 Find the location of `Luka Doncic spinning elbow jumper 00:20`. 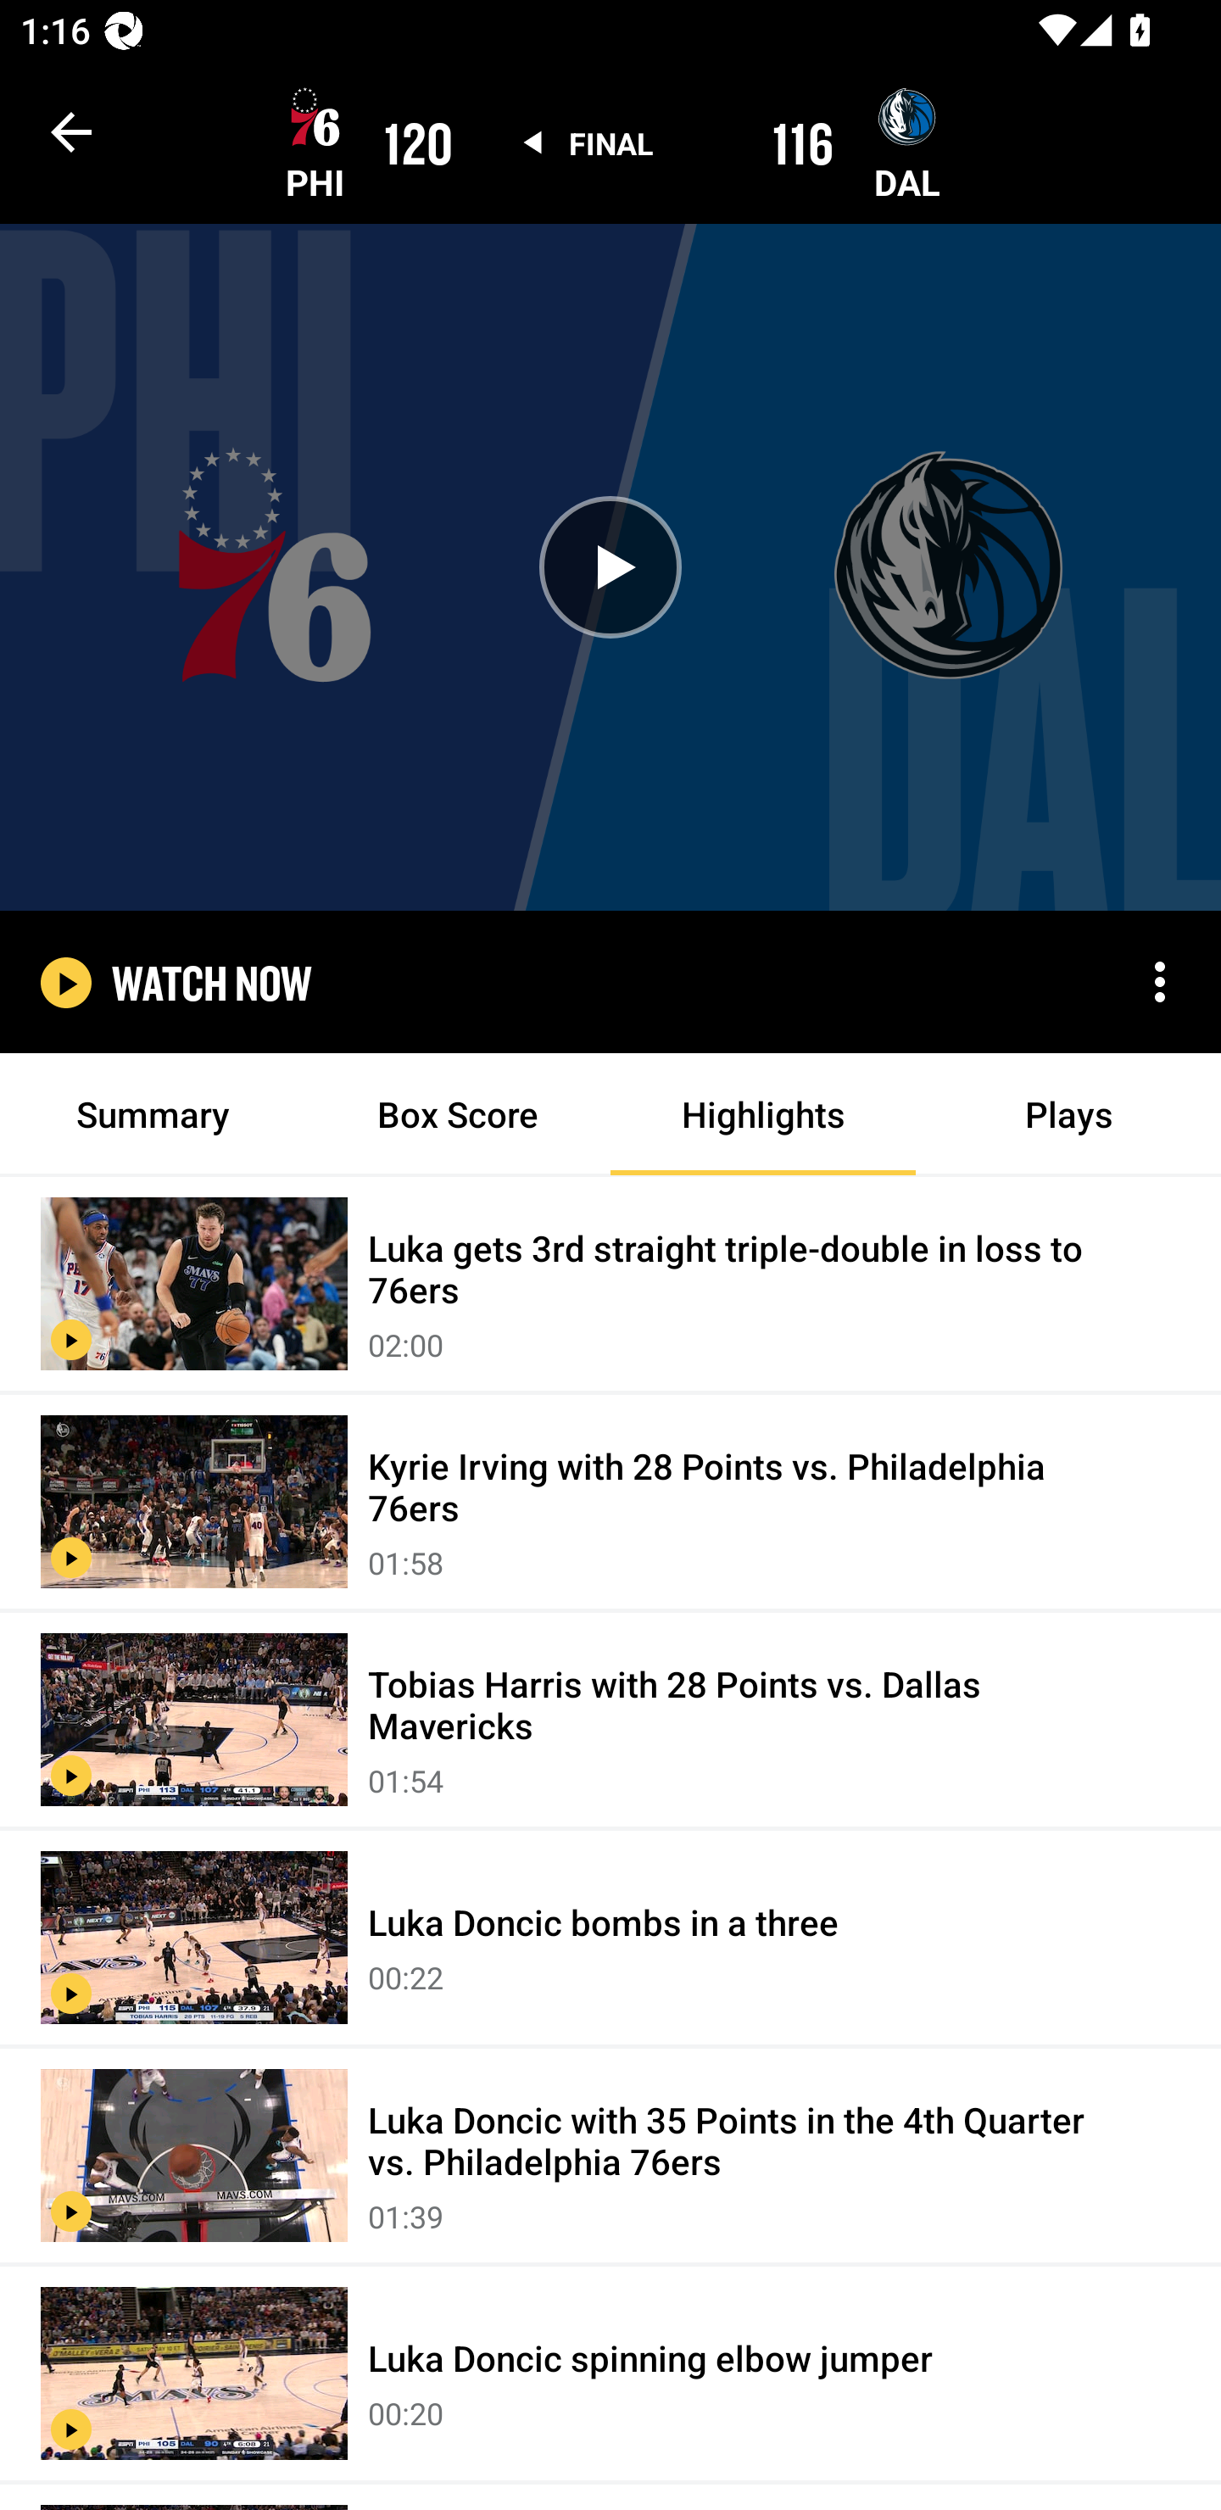

Luka Doncic spinning elbow jumper 00:20 is located at coordinates (610, 2374).